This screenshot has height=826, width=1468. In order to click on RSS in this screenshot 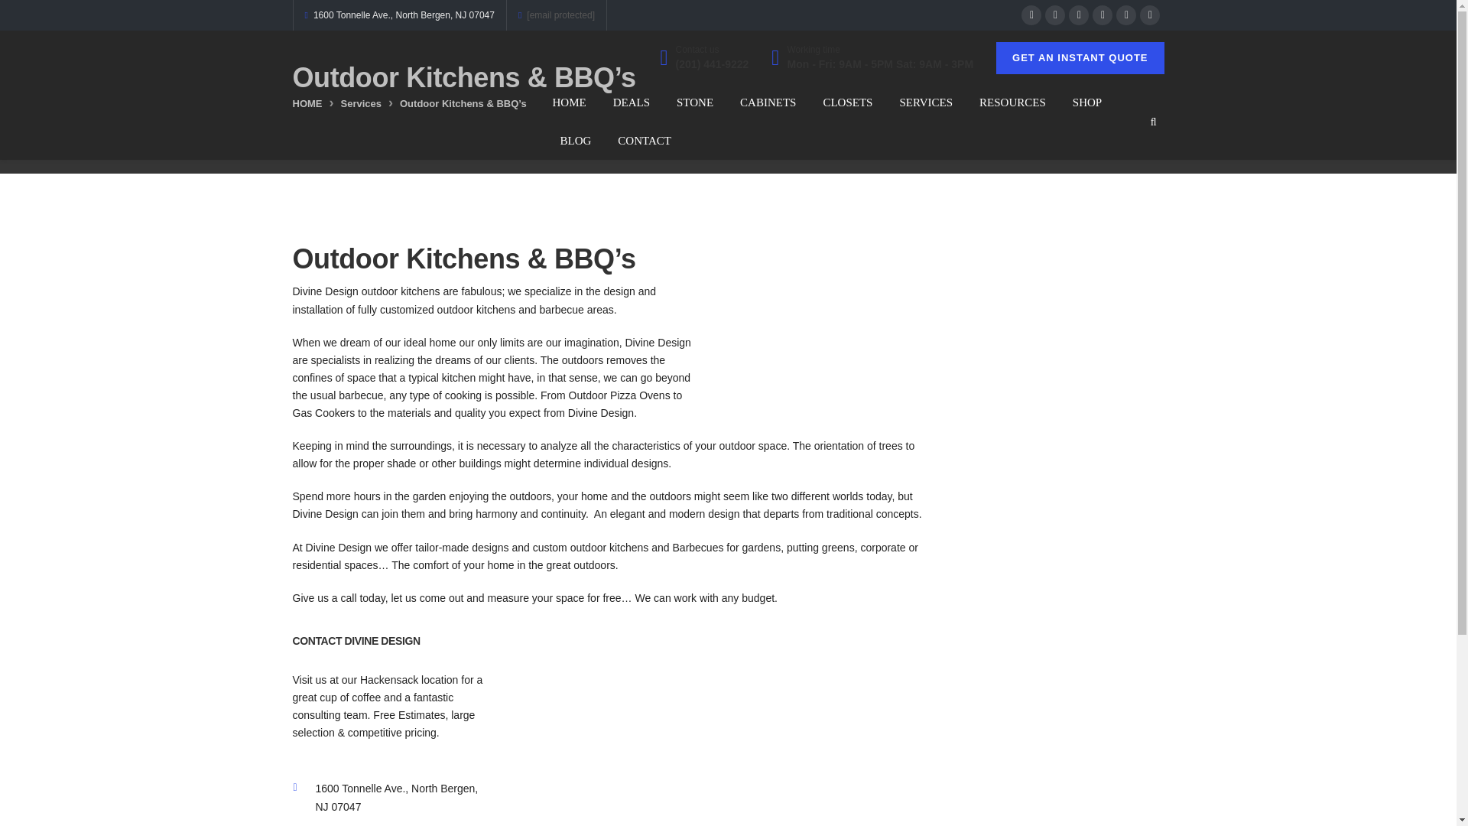, I will do `click(1150, 15)`.